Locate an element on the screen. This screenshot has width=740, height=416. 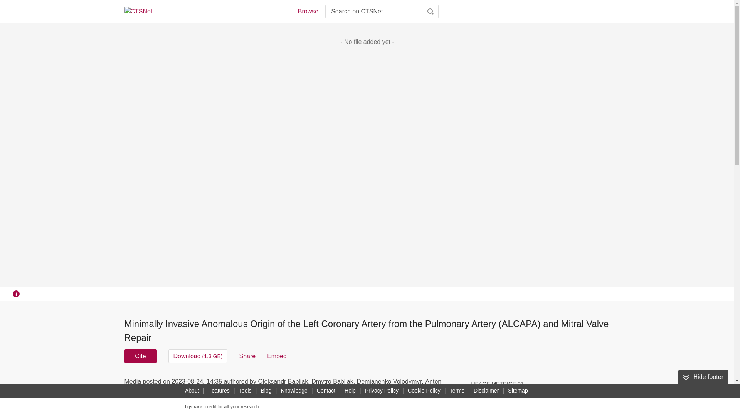
About is located at coordinates (192, 391).